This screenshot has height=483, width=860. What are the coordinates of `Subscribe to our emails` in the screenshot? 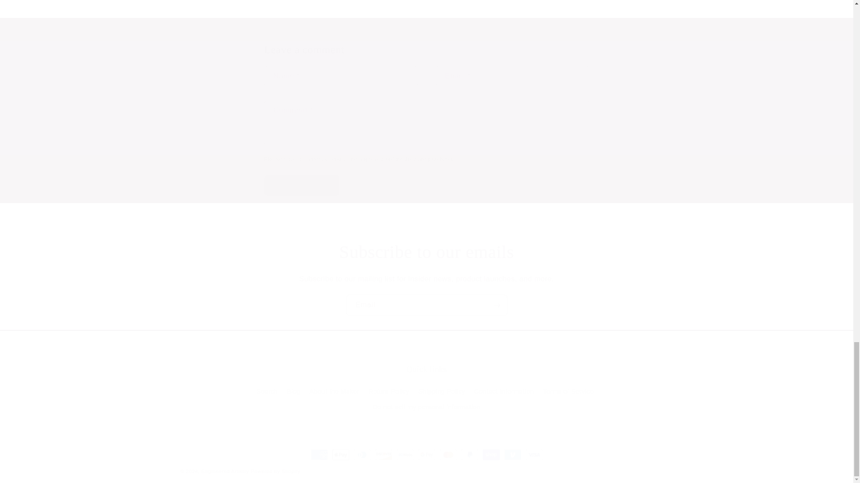 It's located at (426, 252).